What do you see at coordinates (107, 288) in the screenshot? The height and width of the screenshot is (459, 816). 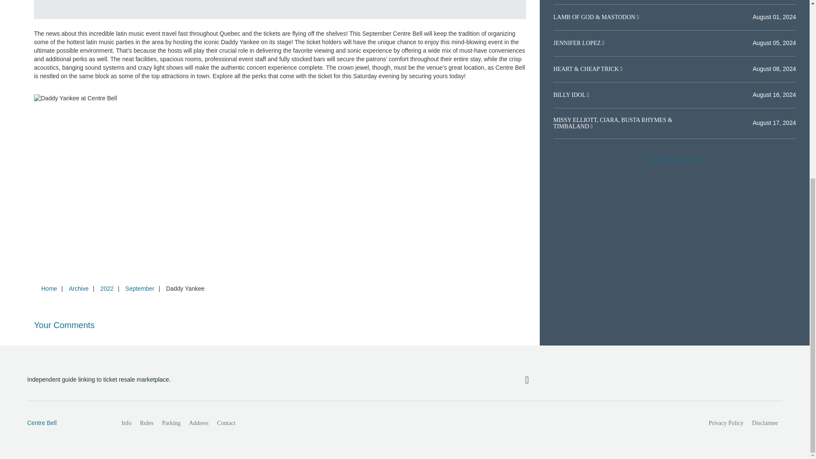 I see `2022` at bounding box center [107, 288].